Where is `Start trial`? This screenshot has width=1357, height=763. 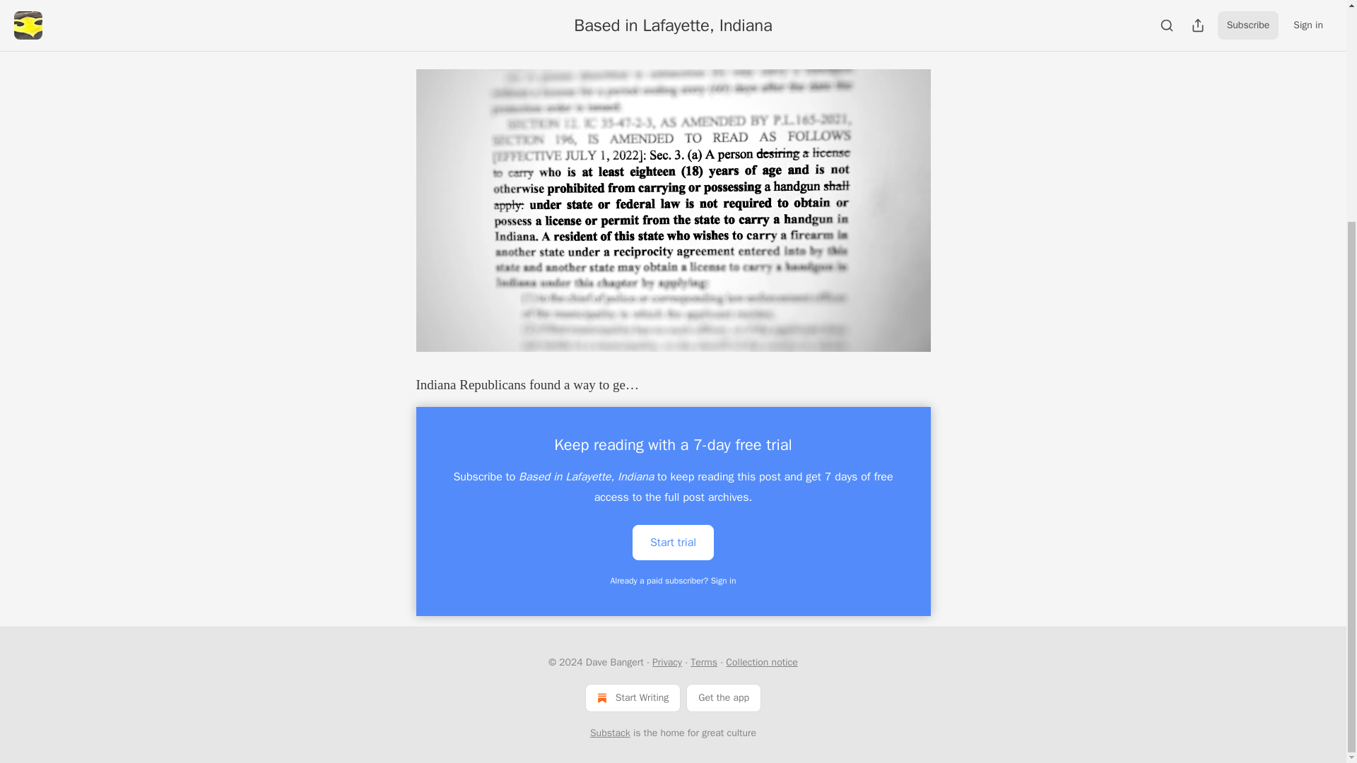
Start trial is located at coordinates (673, 543).